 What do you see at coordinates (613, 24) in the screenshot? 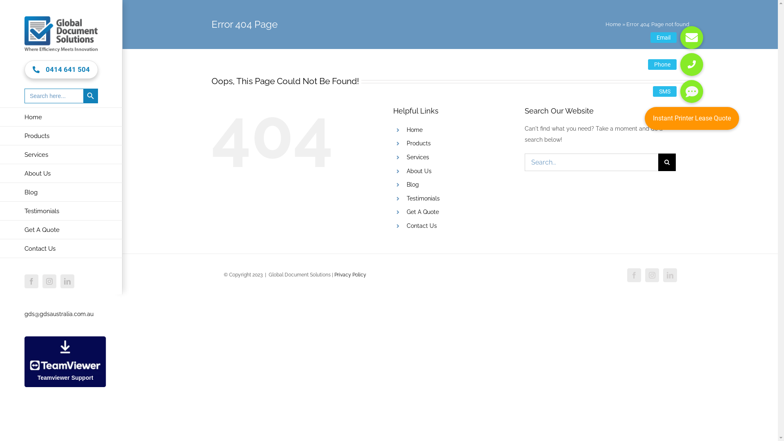
I see `Home` at bounding box center [613, 24].